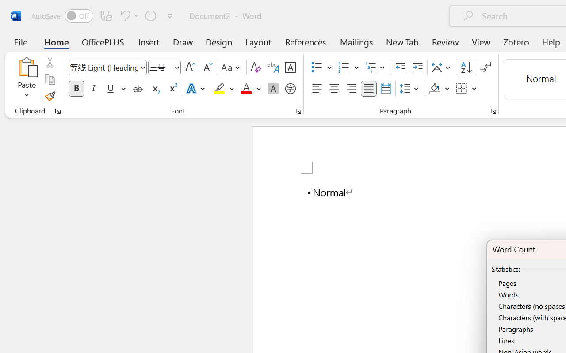 This screenshot has width=566, height=353. What do you see at coordinates (369, 89) in the screenshot?
I see `Justify` at bounding box center [369, 89].